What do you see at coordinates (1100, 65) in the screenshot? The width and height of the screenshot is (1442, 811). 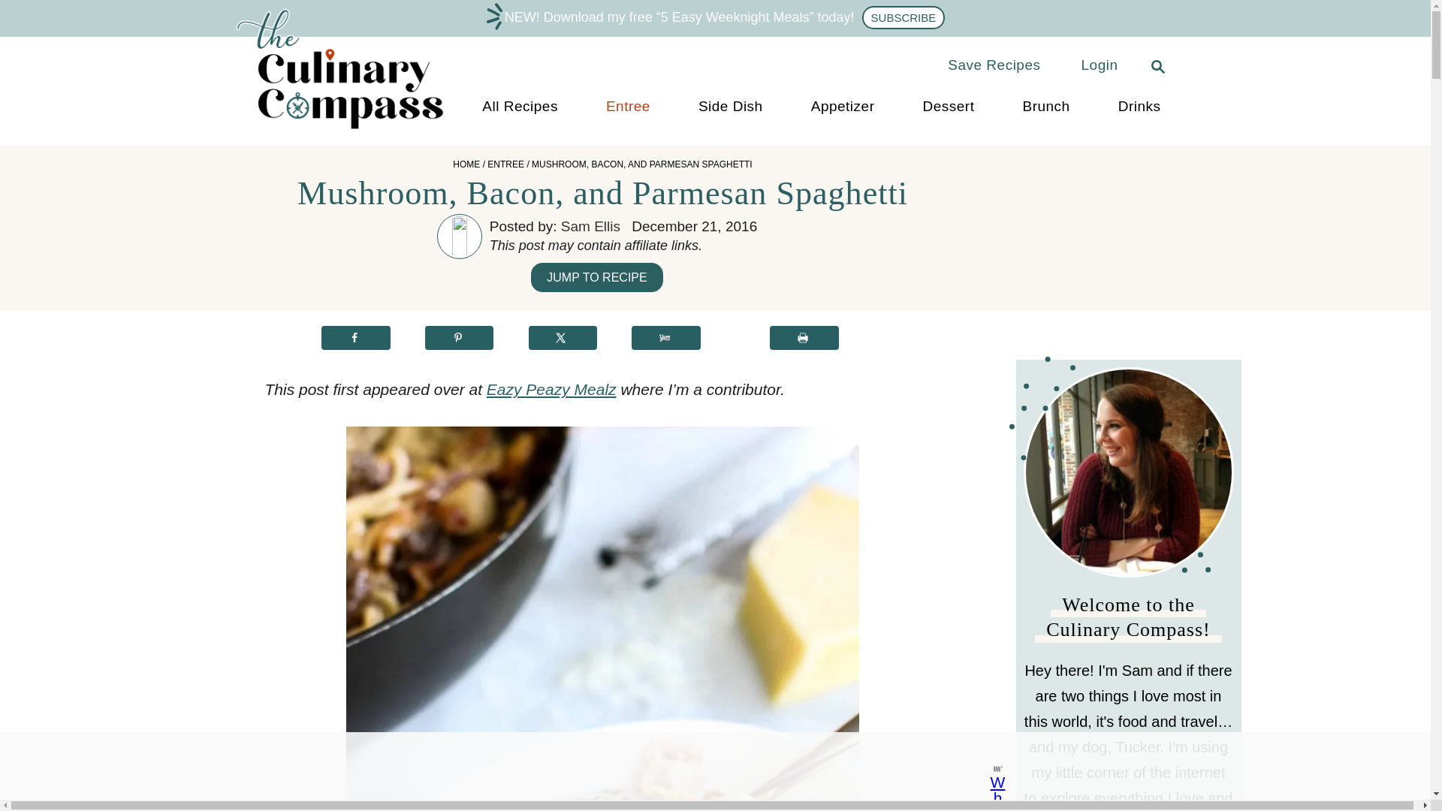 I see `Login` at bounding box center [1100, 65].